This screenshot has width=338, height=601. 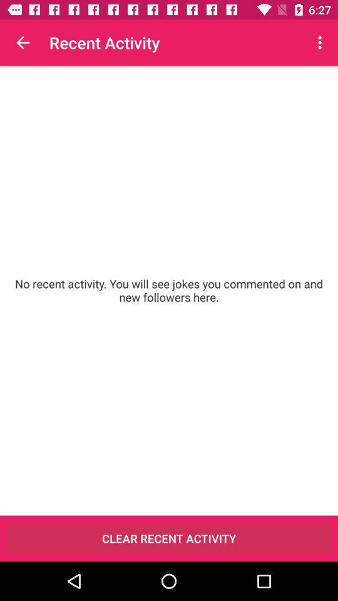 I want to click on tap the item to the right of recent activity app, so click(x=322, y=43).